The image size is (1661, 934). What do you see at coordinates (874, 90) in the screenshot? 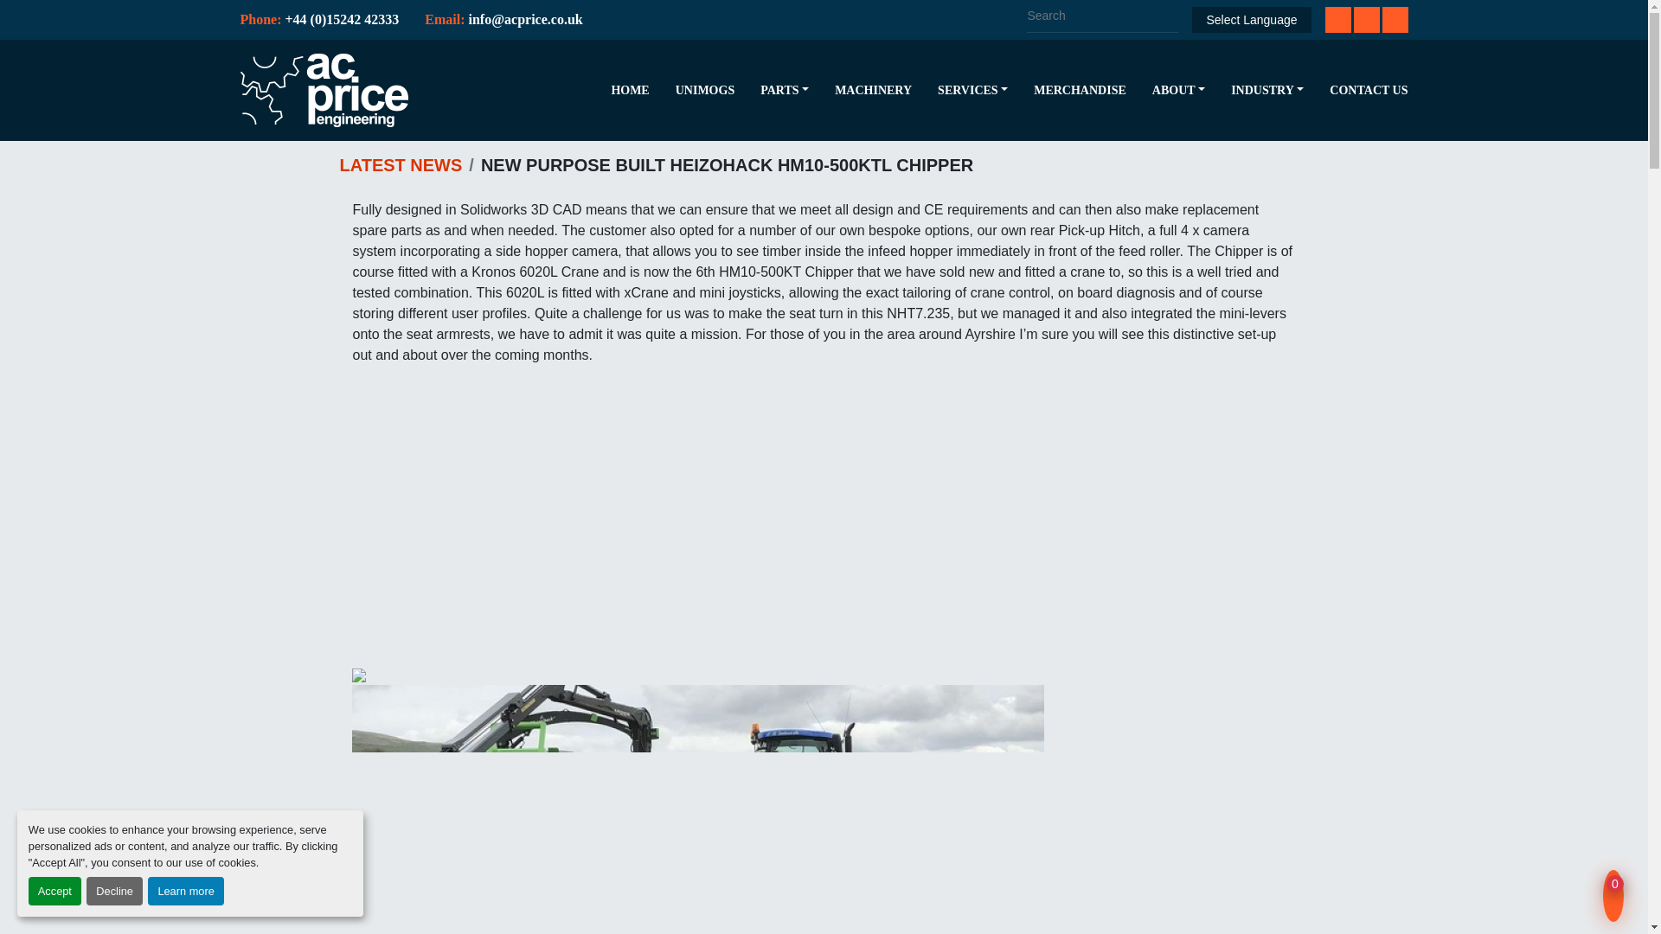
I see `MACHINERY` at bounding box center [874, 90].